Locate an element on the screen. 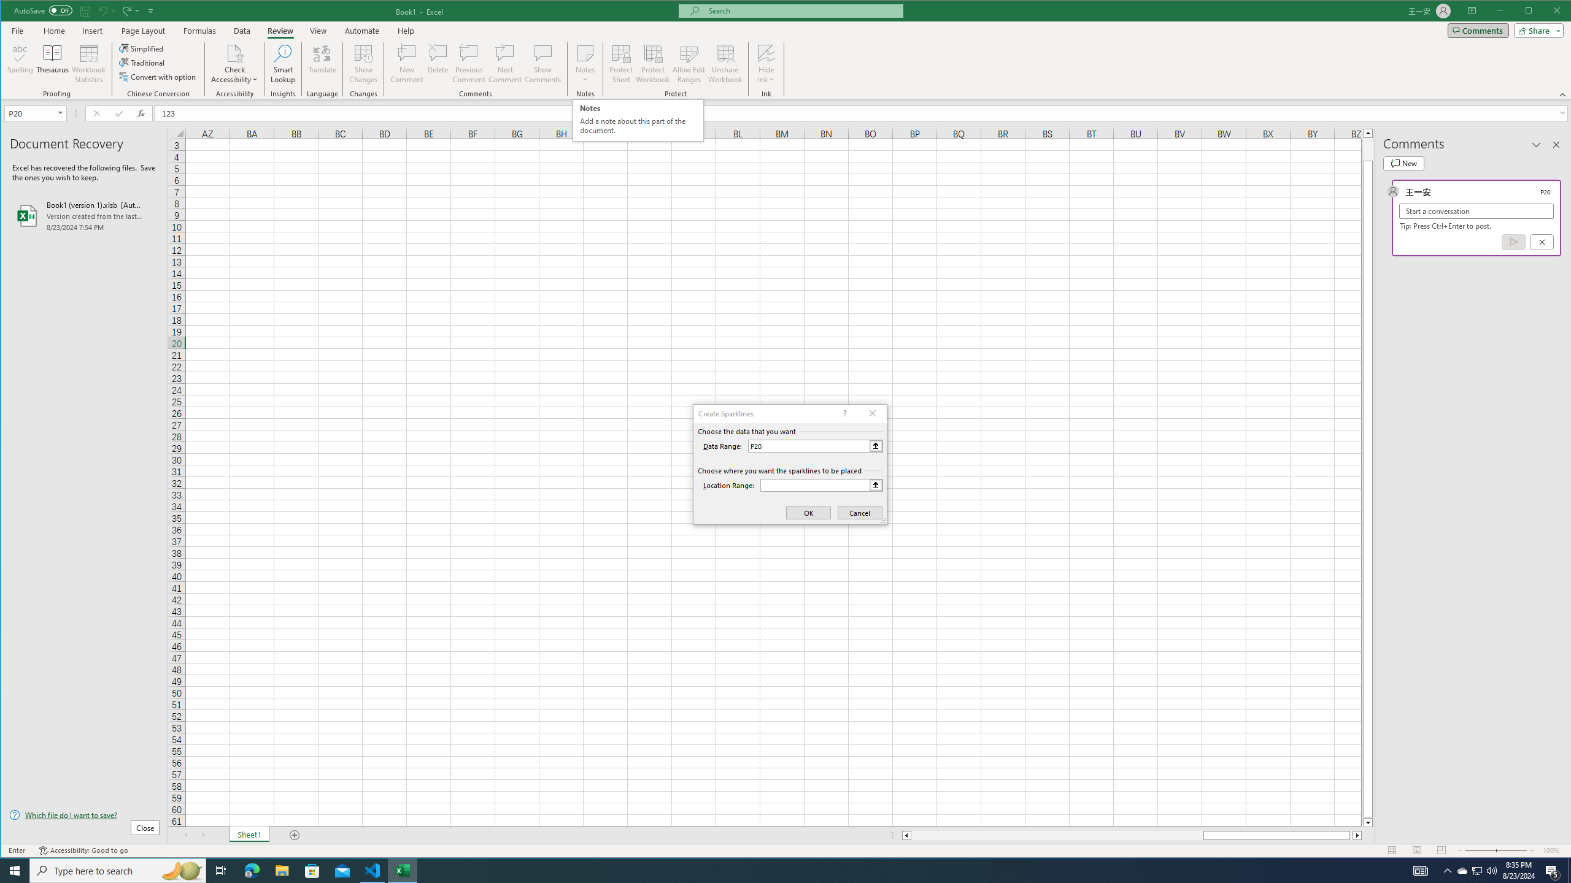 This screenshot has height=883, width=1571. Class: MsoCommandBar is located at coordinates (786, 50).